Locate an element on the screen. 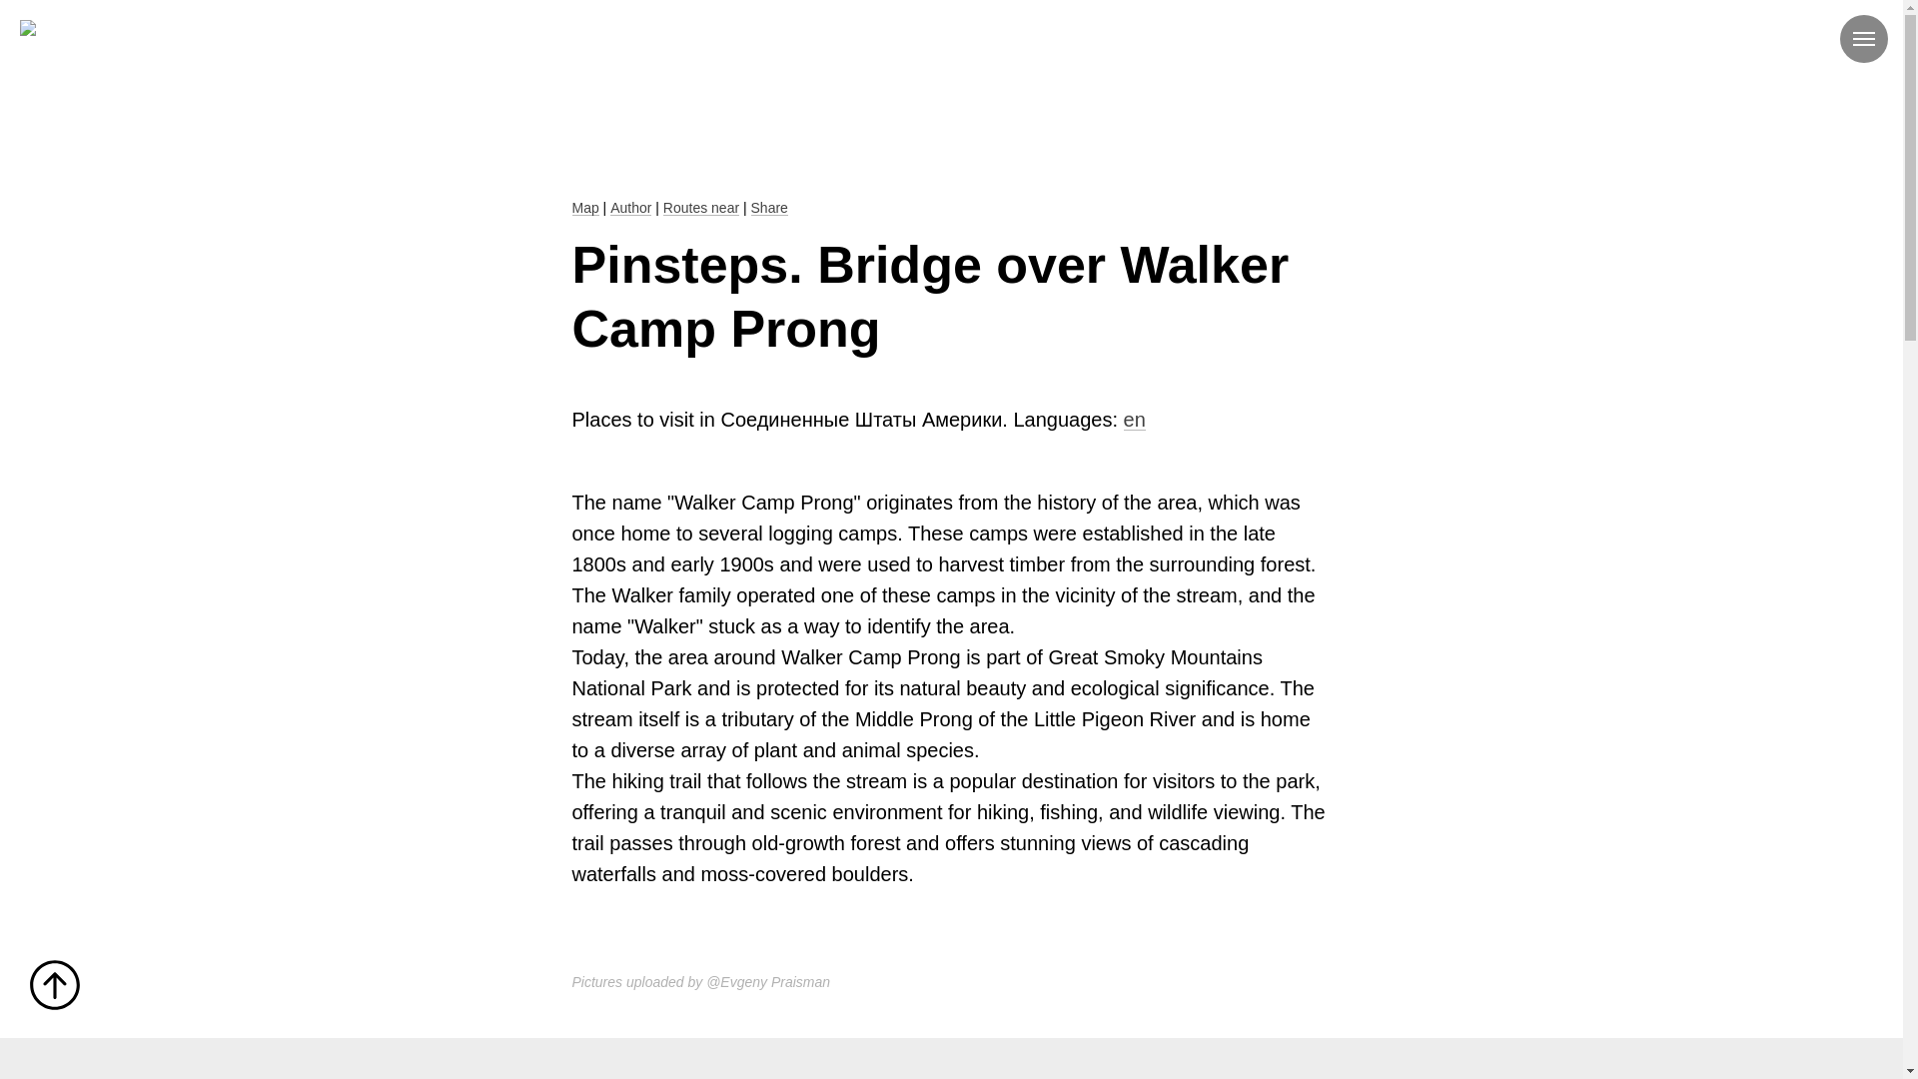 This screenshot has width=1918, height=1079. Share is located at coordinates (769, 208).